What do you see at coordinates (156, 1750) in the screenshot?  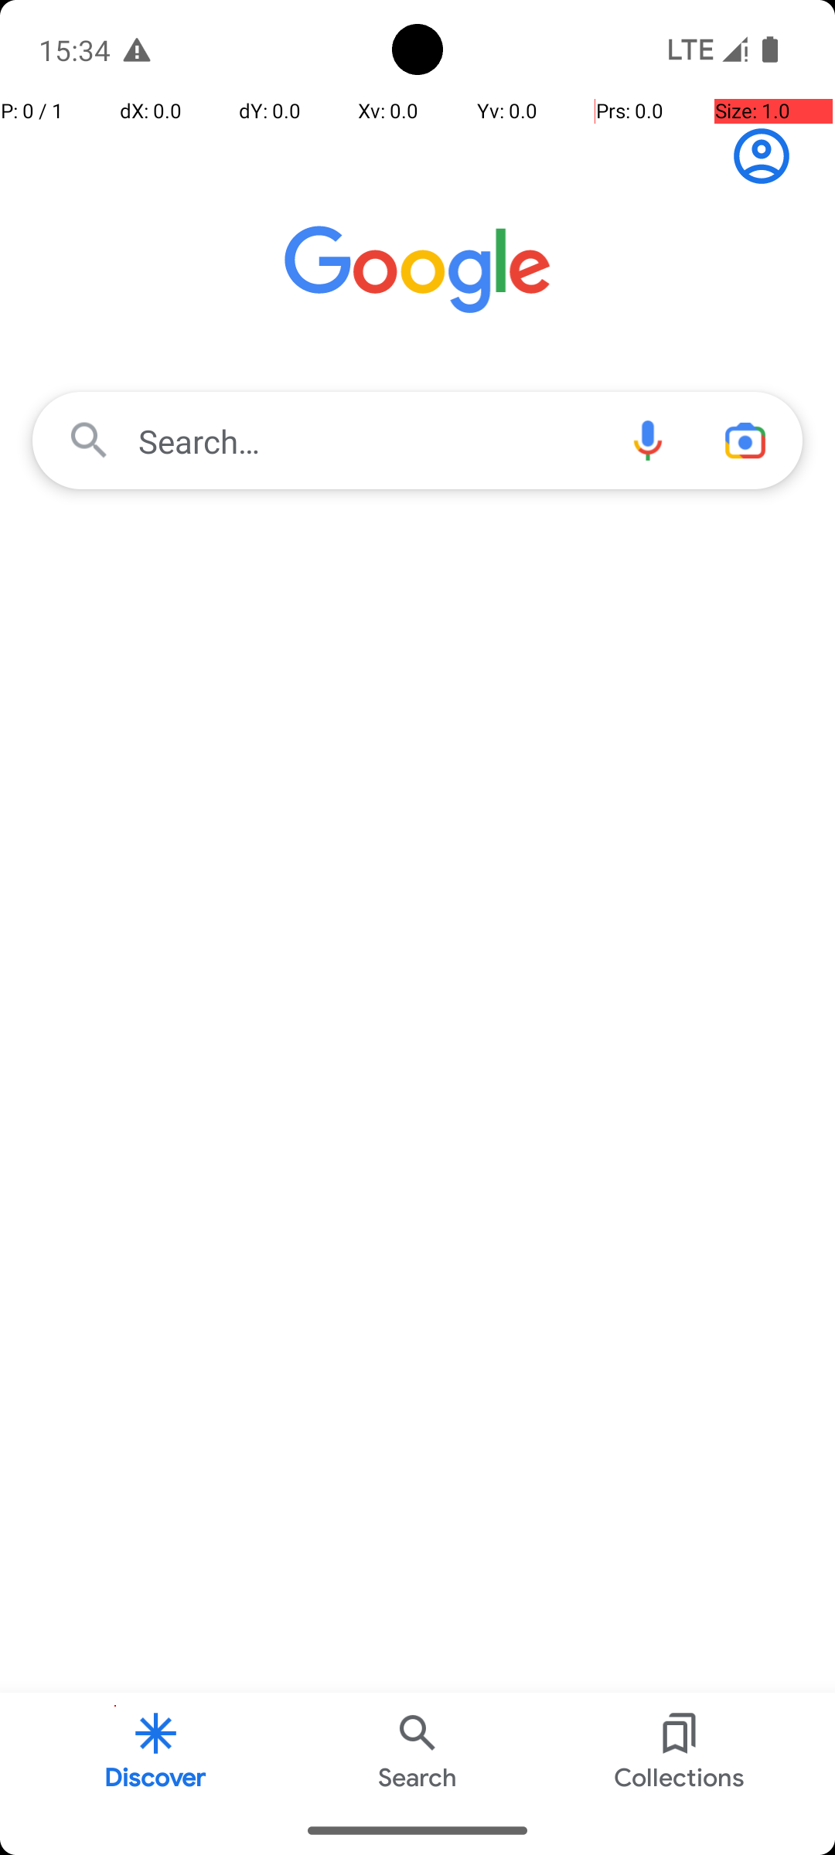 I see `Discover` at bounding box center [156, 1750].